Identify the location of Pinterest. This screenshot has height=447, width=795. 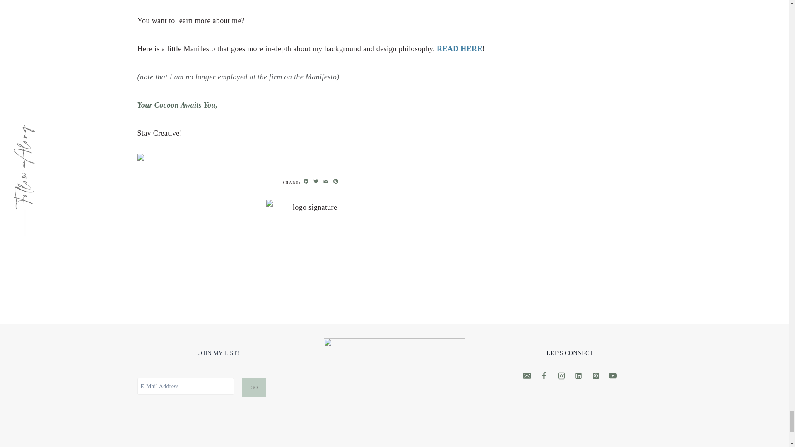
(335, 182).